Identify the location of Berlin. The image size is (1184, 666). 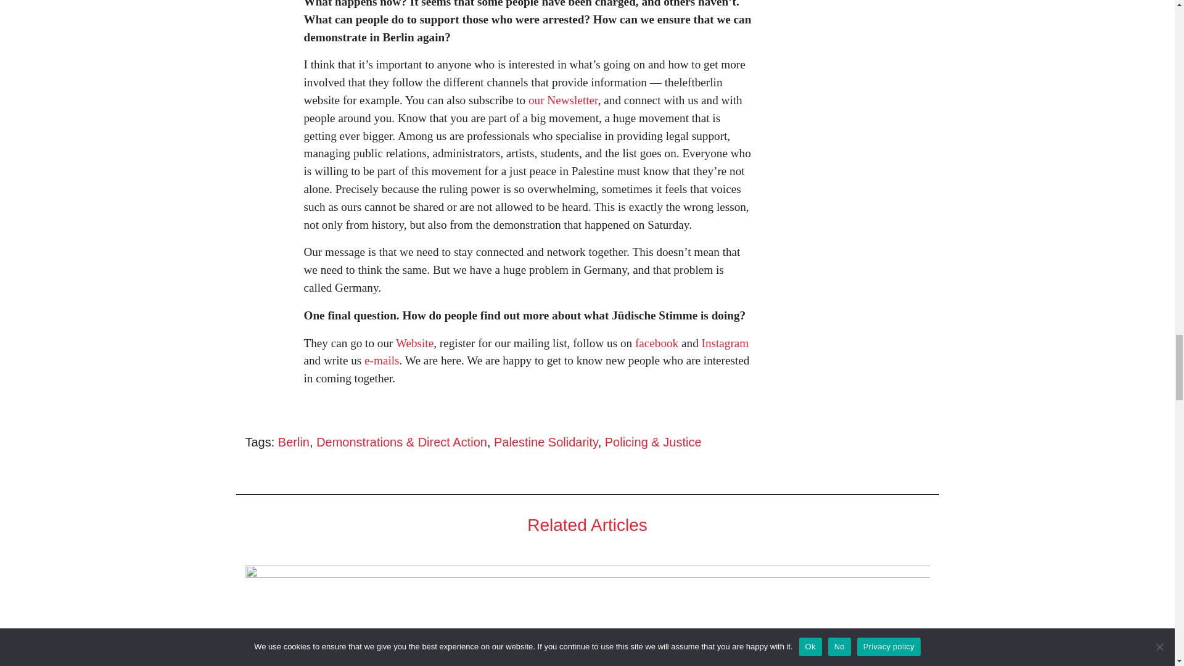
(294, 442).